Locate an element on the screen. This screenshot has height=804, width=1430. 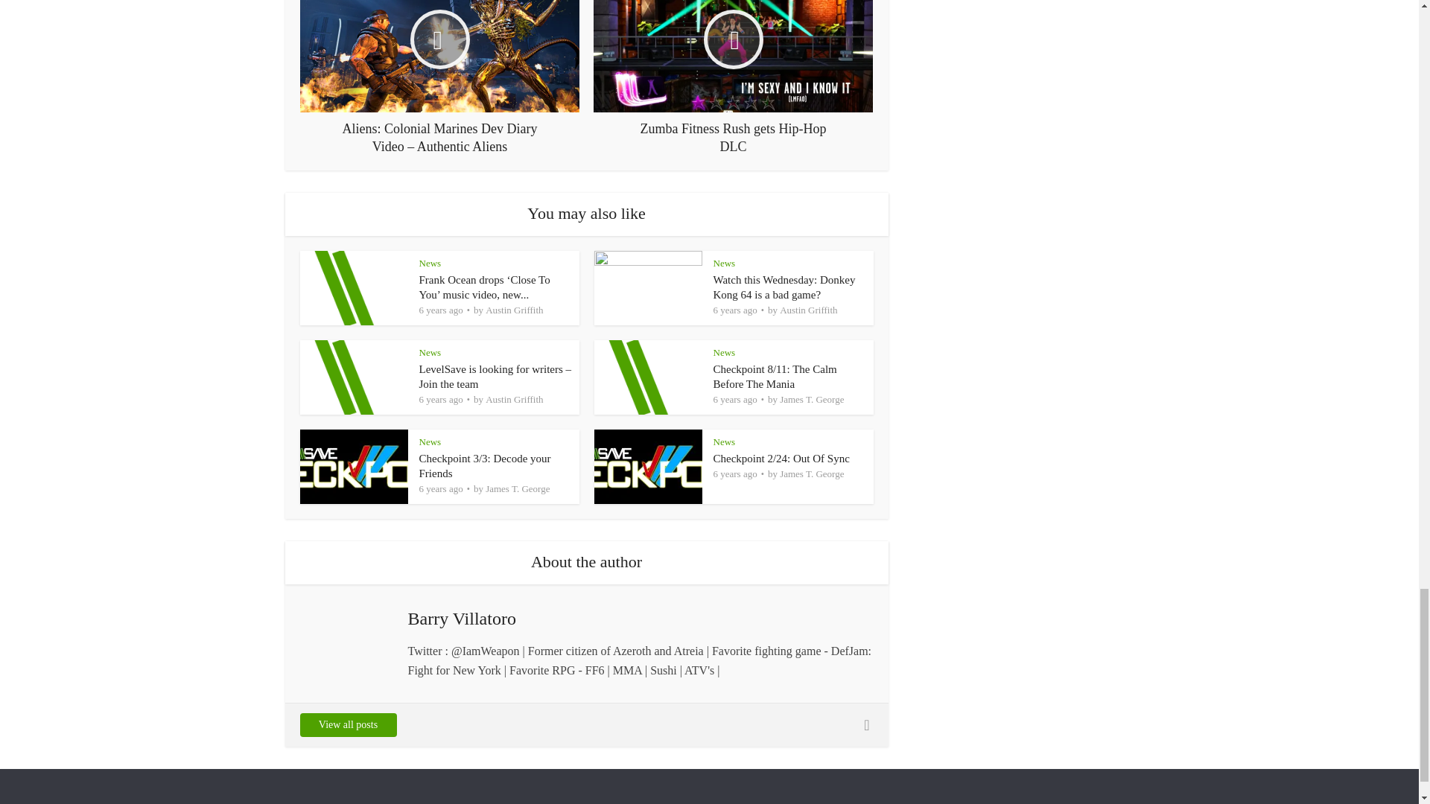
News is located at coordinates (725, 262).